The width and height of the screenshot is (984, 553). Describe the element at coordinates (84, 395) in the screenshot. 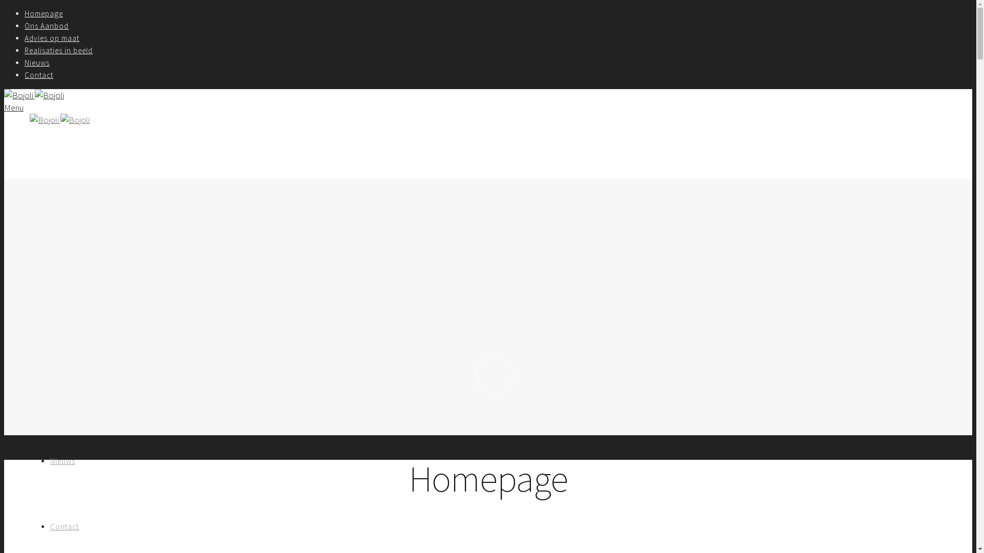

I see `Realisaties in beeld` at that location.